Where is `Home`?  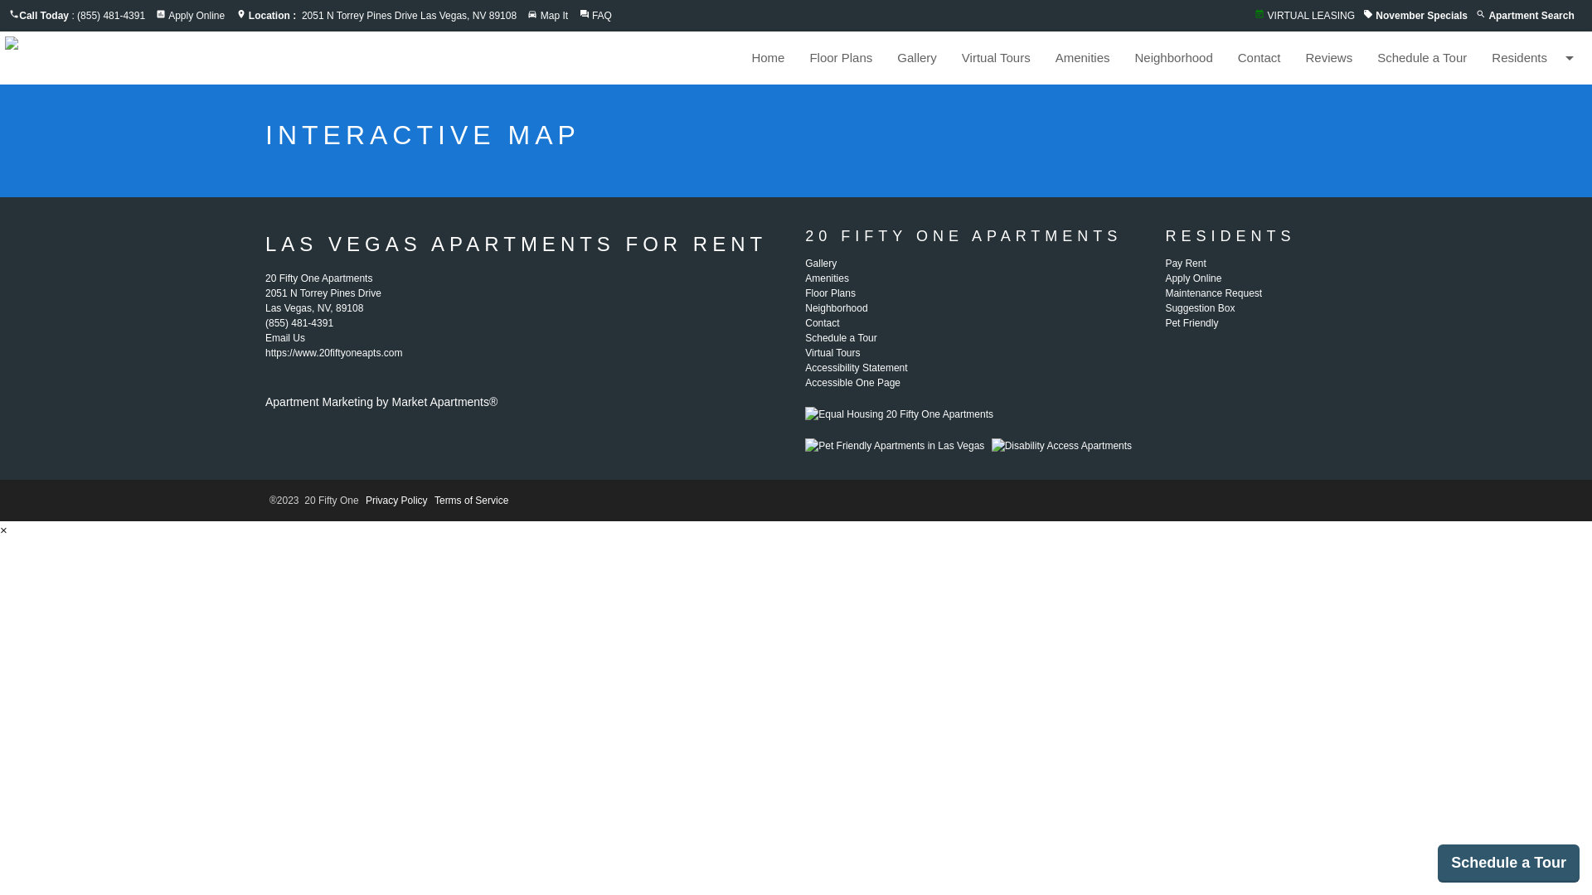 Home is located at coordinates (768, 58).